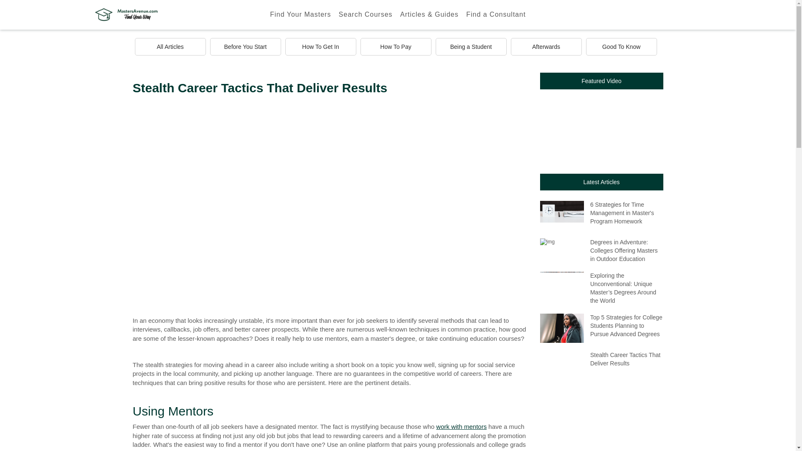 This screenshot has height=451, width=802. I want to click on All Articles, so click(170, 46).